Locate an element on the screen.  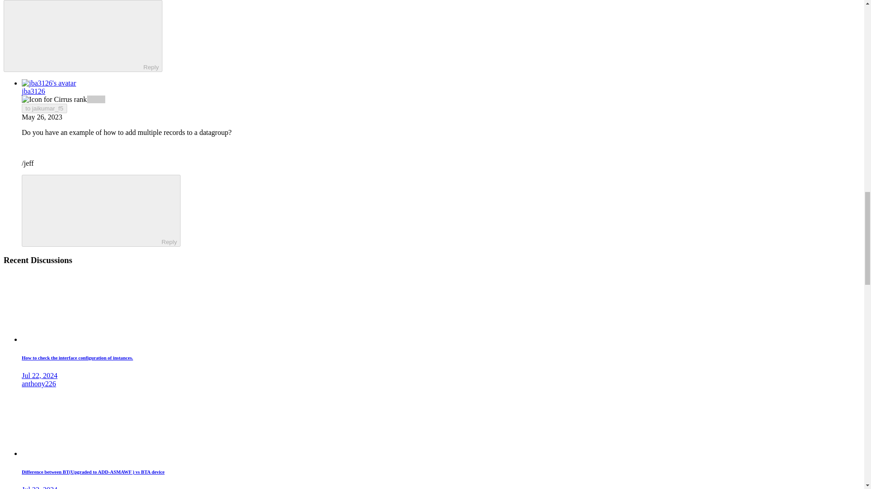
May 26, 2023 at 4:08 PM is located at coordinates (42, 117).